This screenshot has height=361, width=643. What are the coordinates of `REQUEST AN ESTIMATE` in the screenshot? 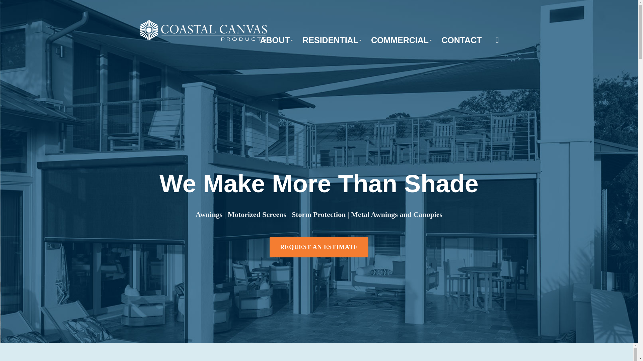 It's located at (318, 247).